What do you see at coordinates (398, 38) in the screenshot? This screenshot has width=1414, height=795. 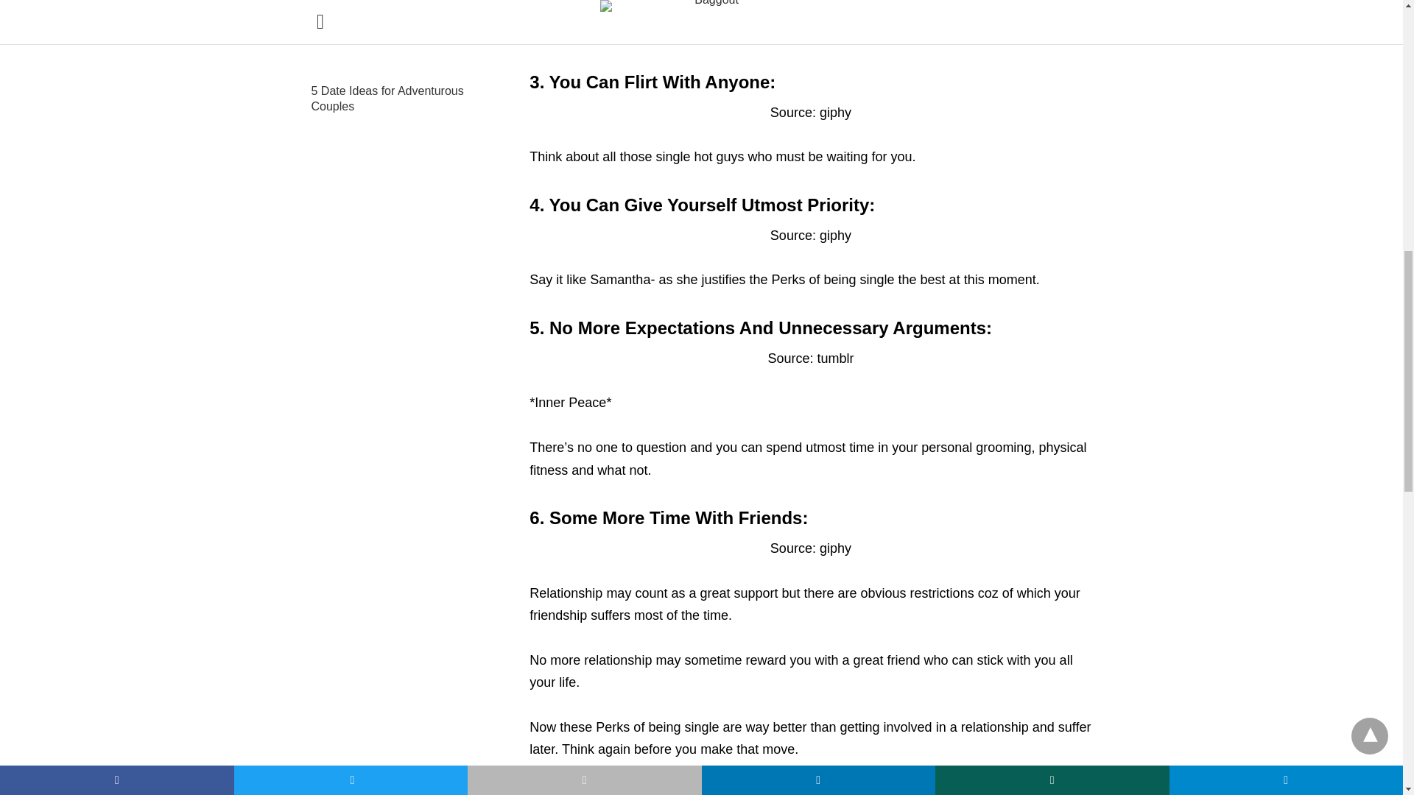 I see `5 Date Ideas for Adventurous Couples` at bounding box center [398, 38].